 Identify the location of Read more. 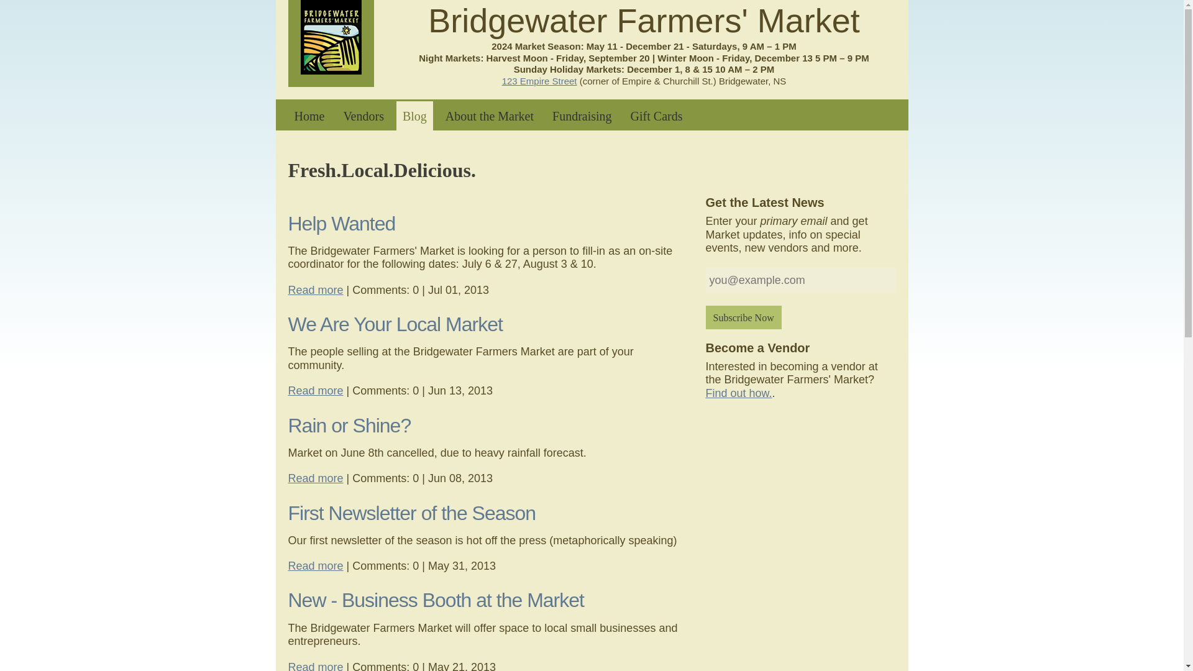
(316, 290).